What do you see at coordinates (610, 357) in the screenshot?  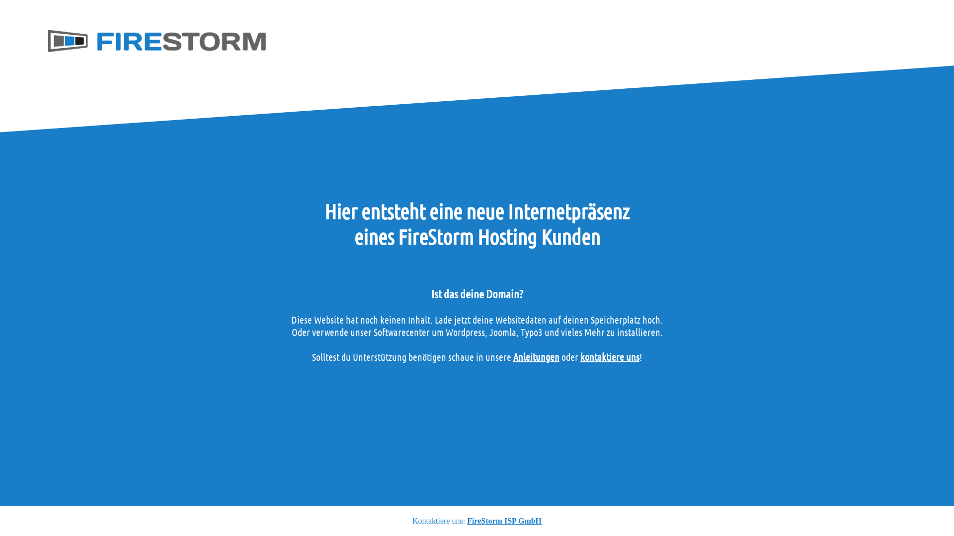 I see `kontaktiere uns` at bounding box center [610, 357].